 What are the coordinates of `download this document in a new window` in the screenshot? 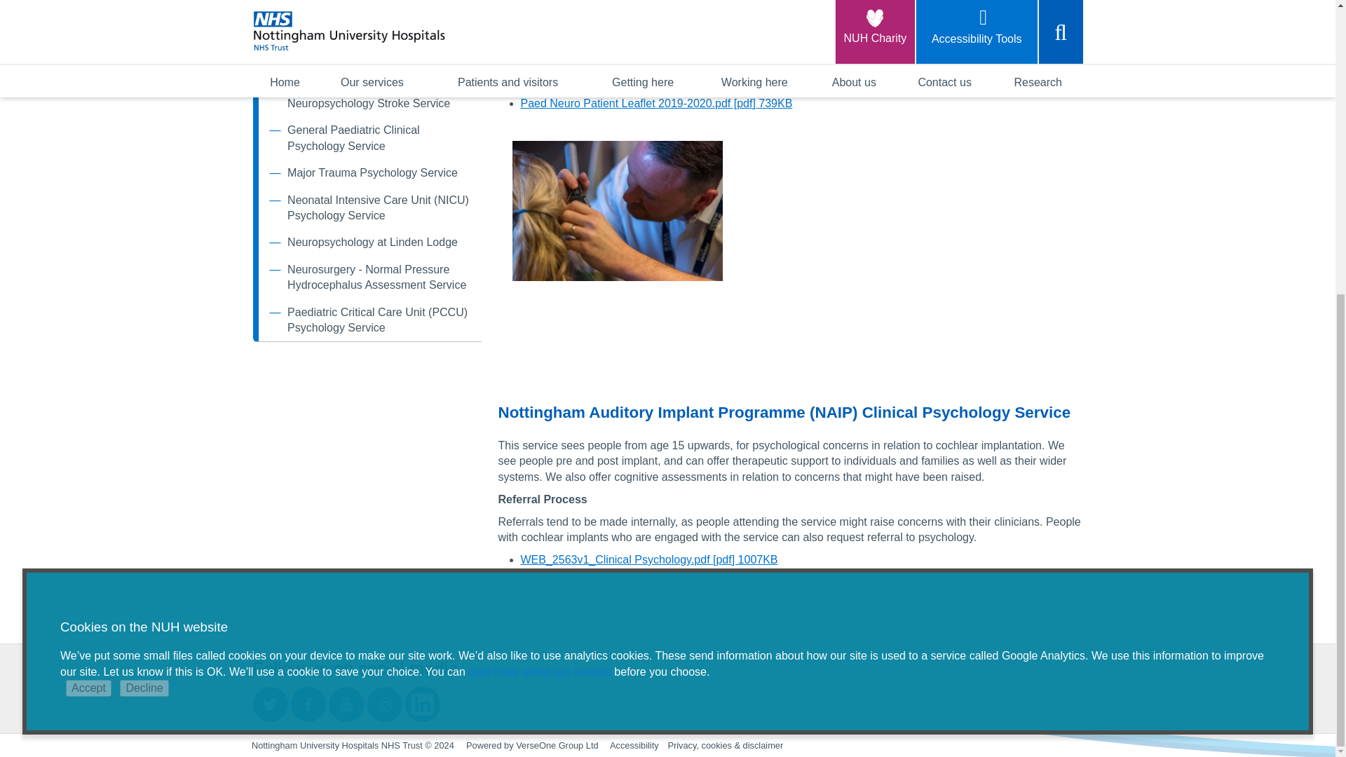 It's located at (648, 559).